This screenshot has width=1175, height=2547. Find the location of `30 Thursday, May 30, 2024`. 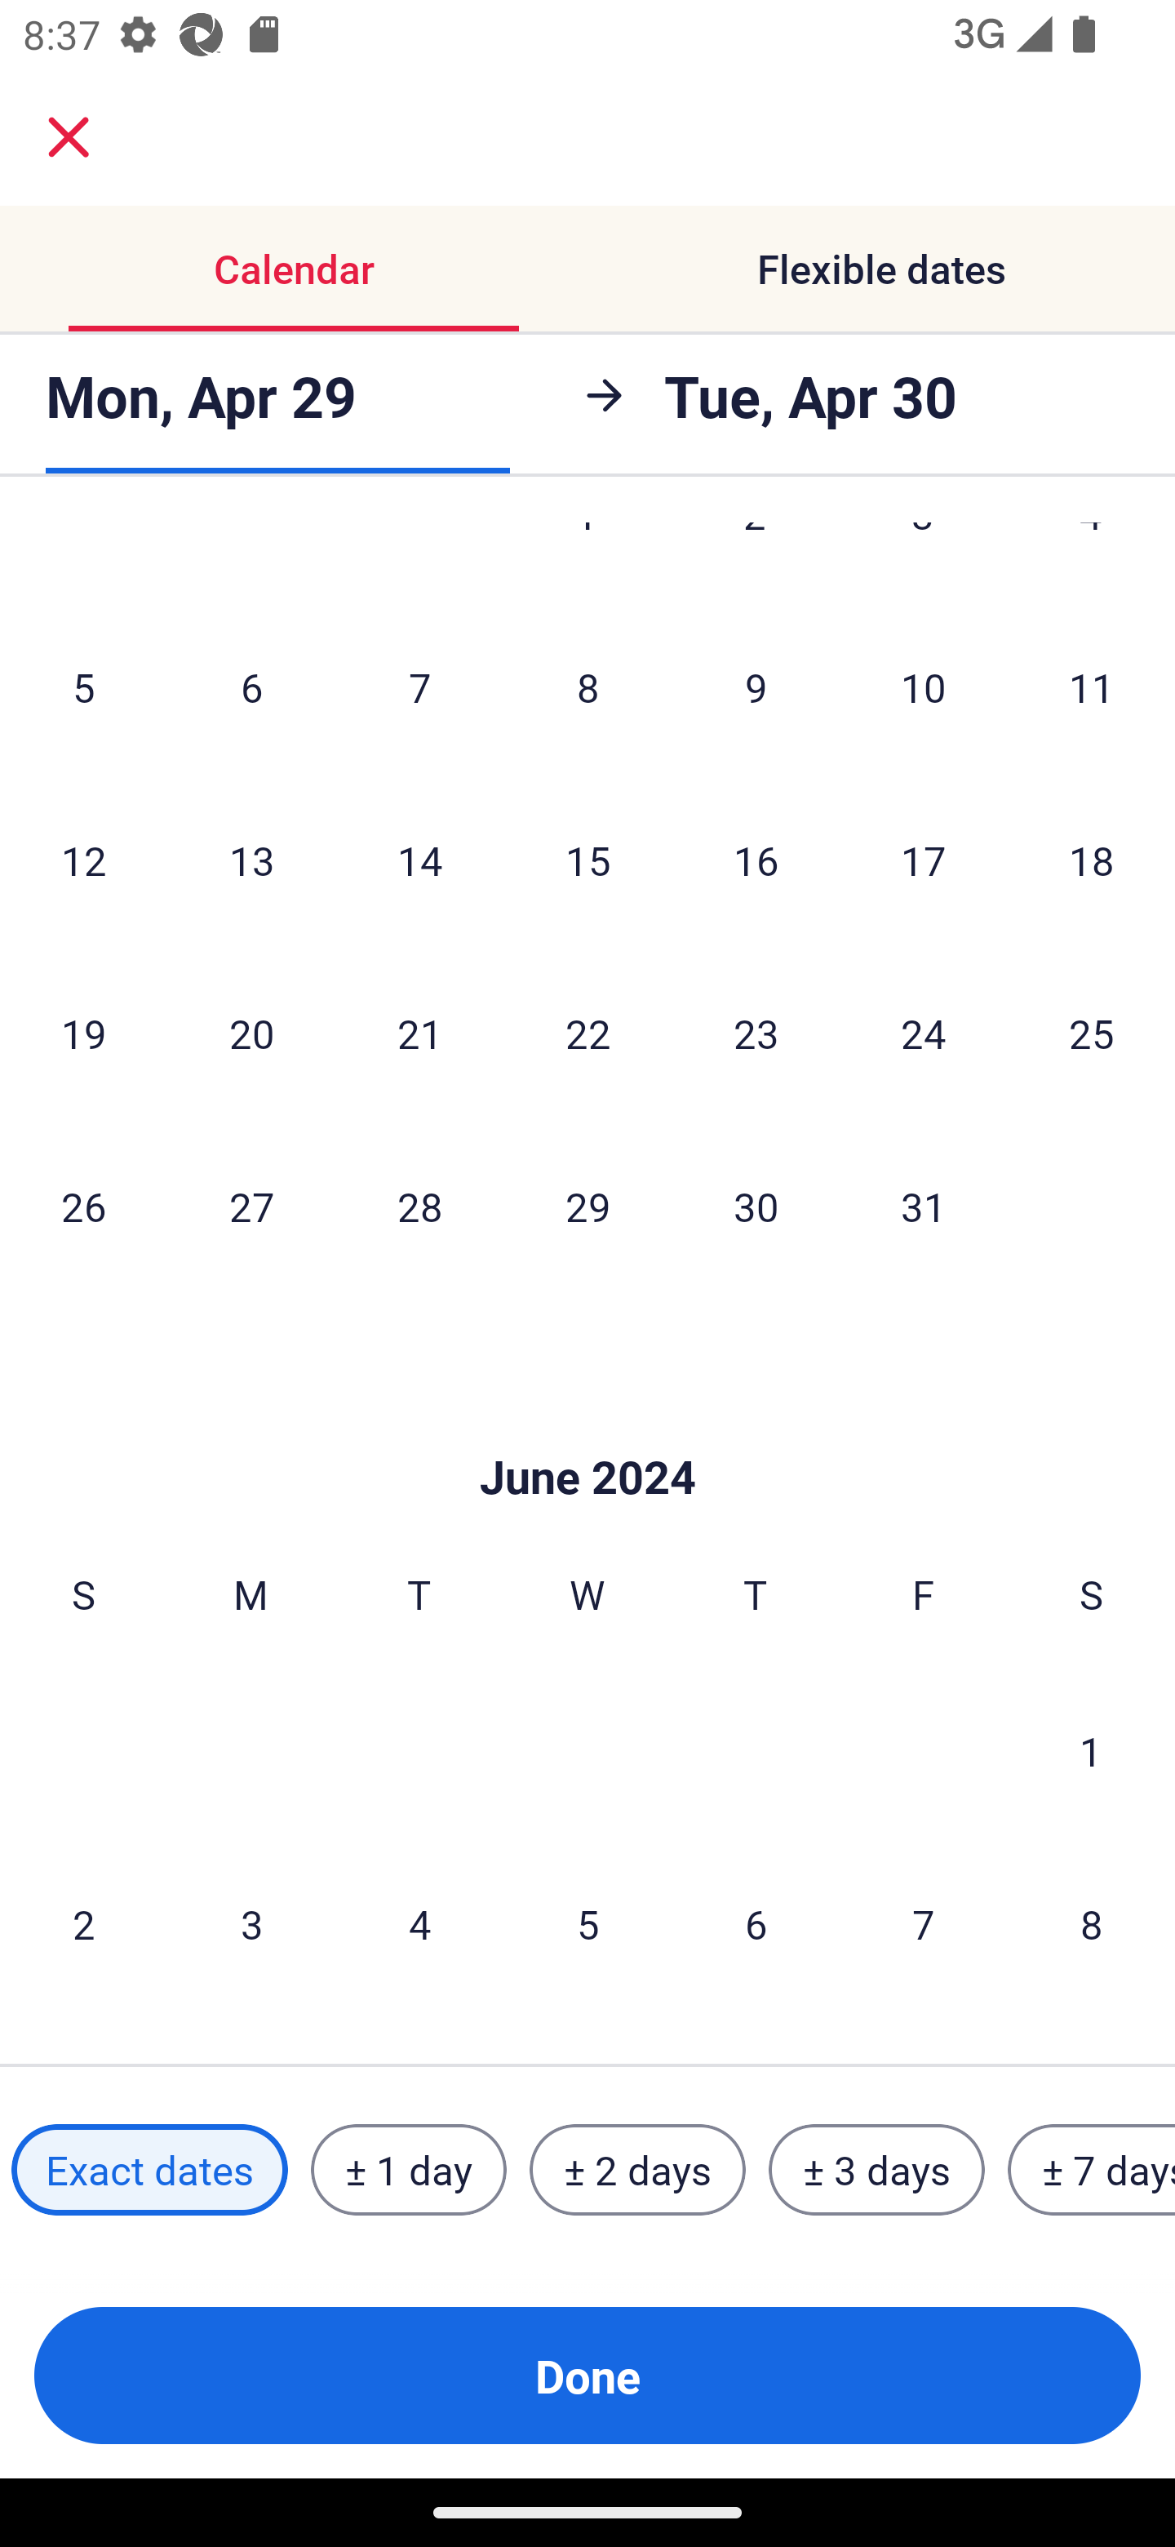

30 Thursday, May 30, 2024 is located at coordinates (756, 1205).